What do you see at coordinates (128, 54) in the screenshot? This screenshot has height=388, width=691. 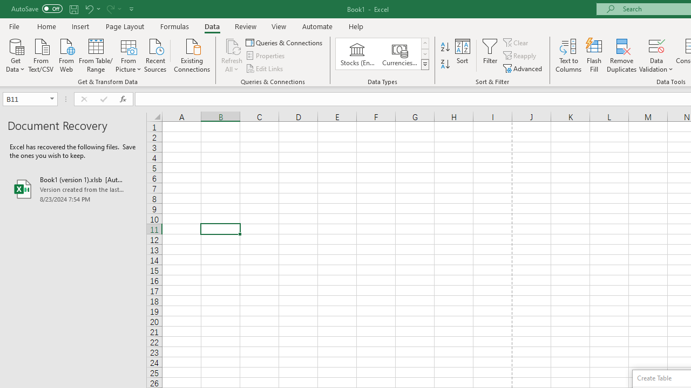 I see `From Picture` at bounding box center [128, 54].